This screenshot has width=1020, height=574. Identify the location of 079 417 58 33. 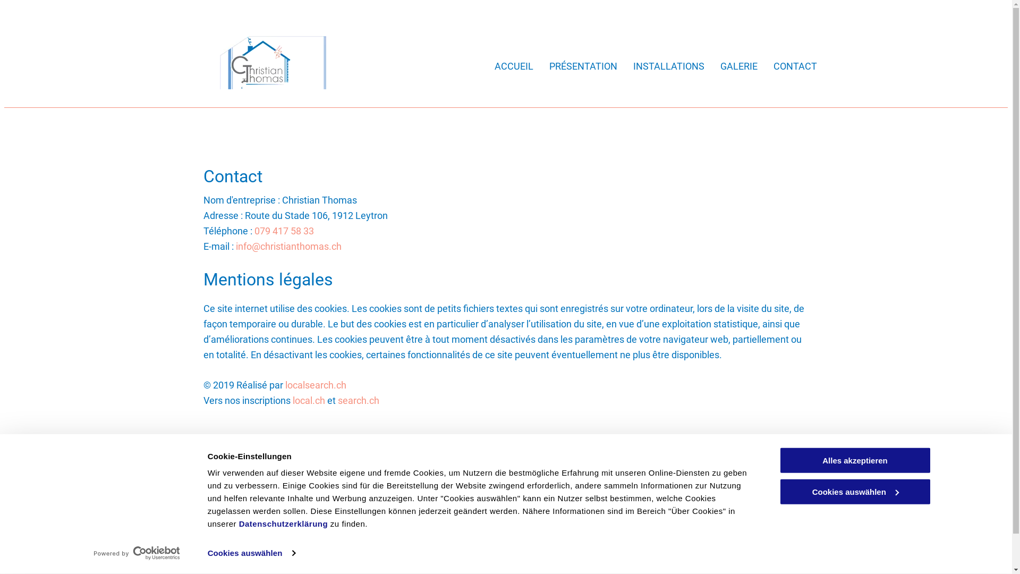
(433, 512).